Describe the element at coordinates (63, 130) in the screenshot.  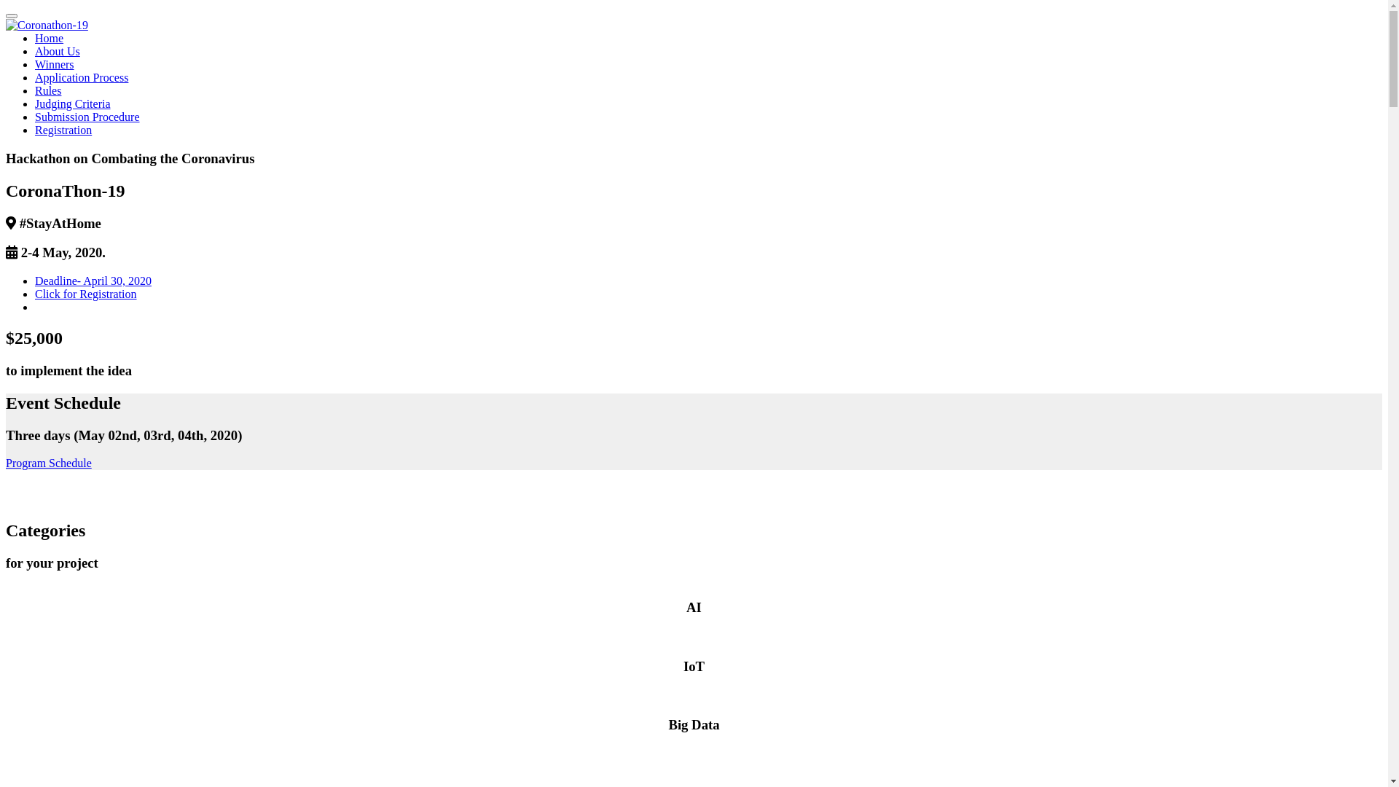
I see `Registration` at that location.